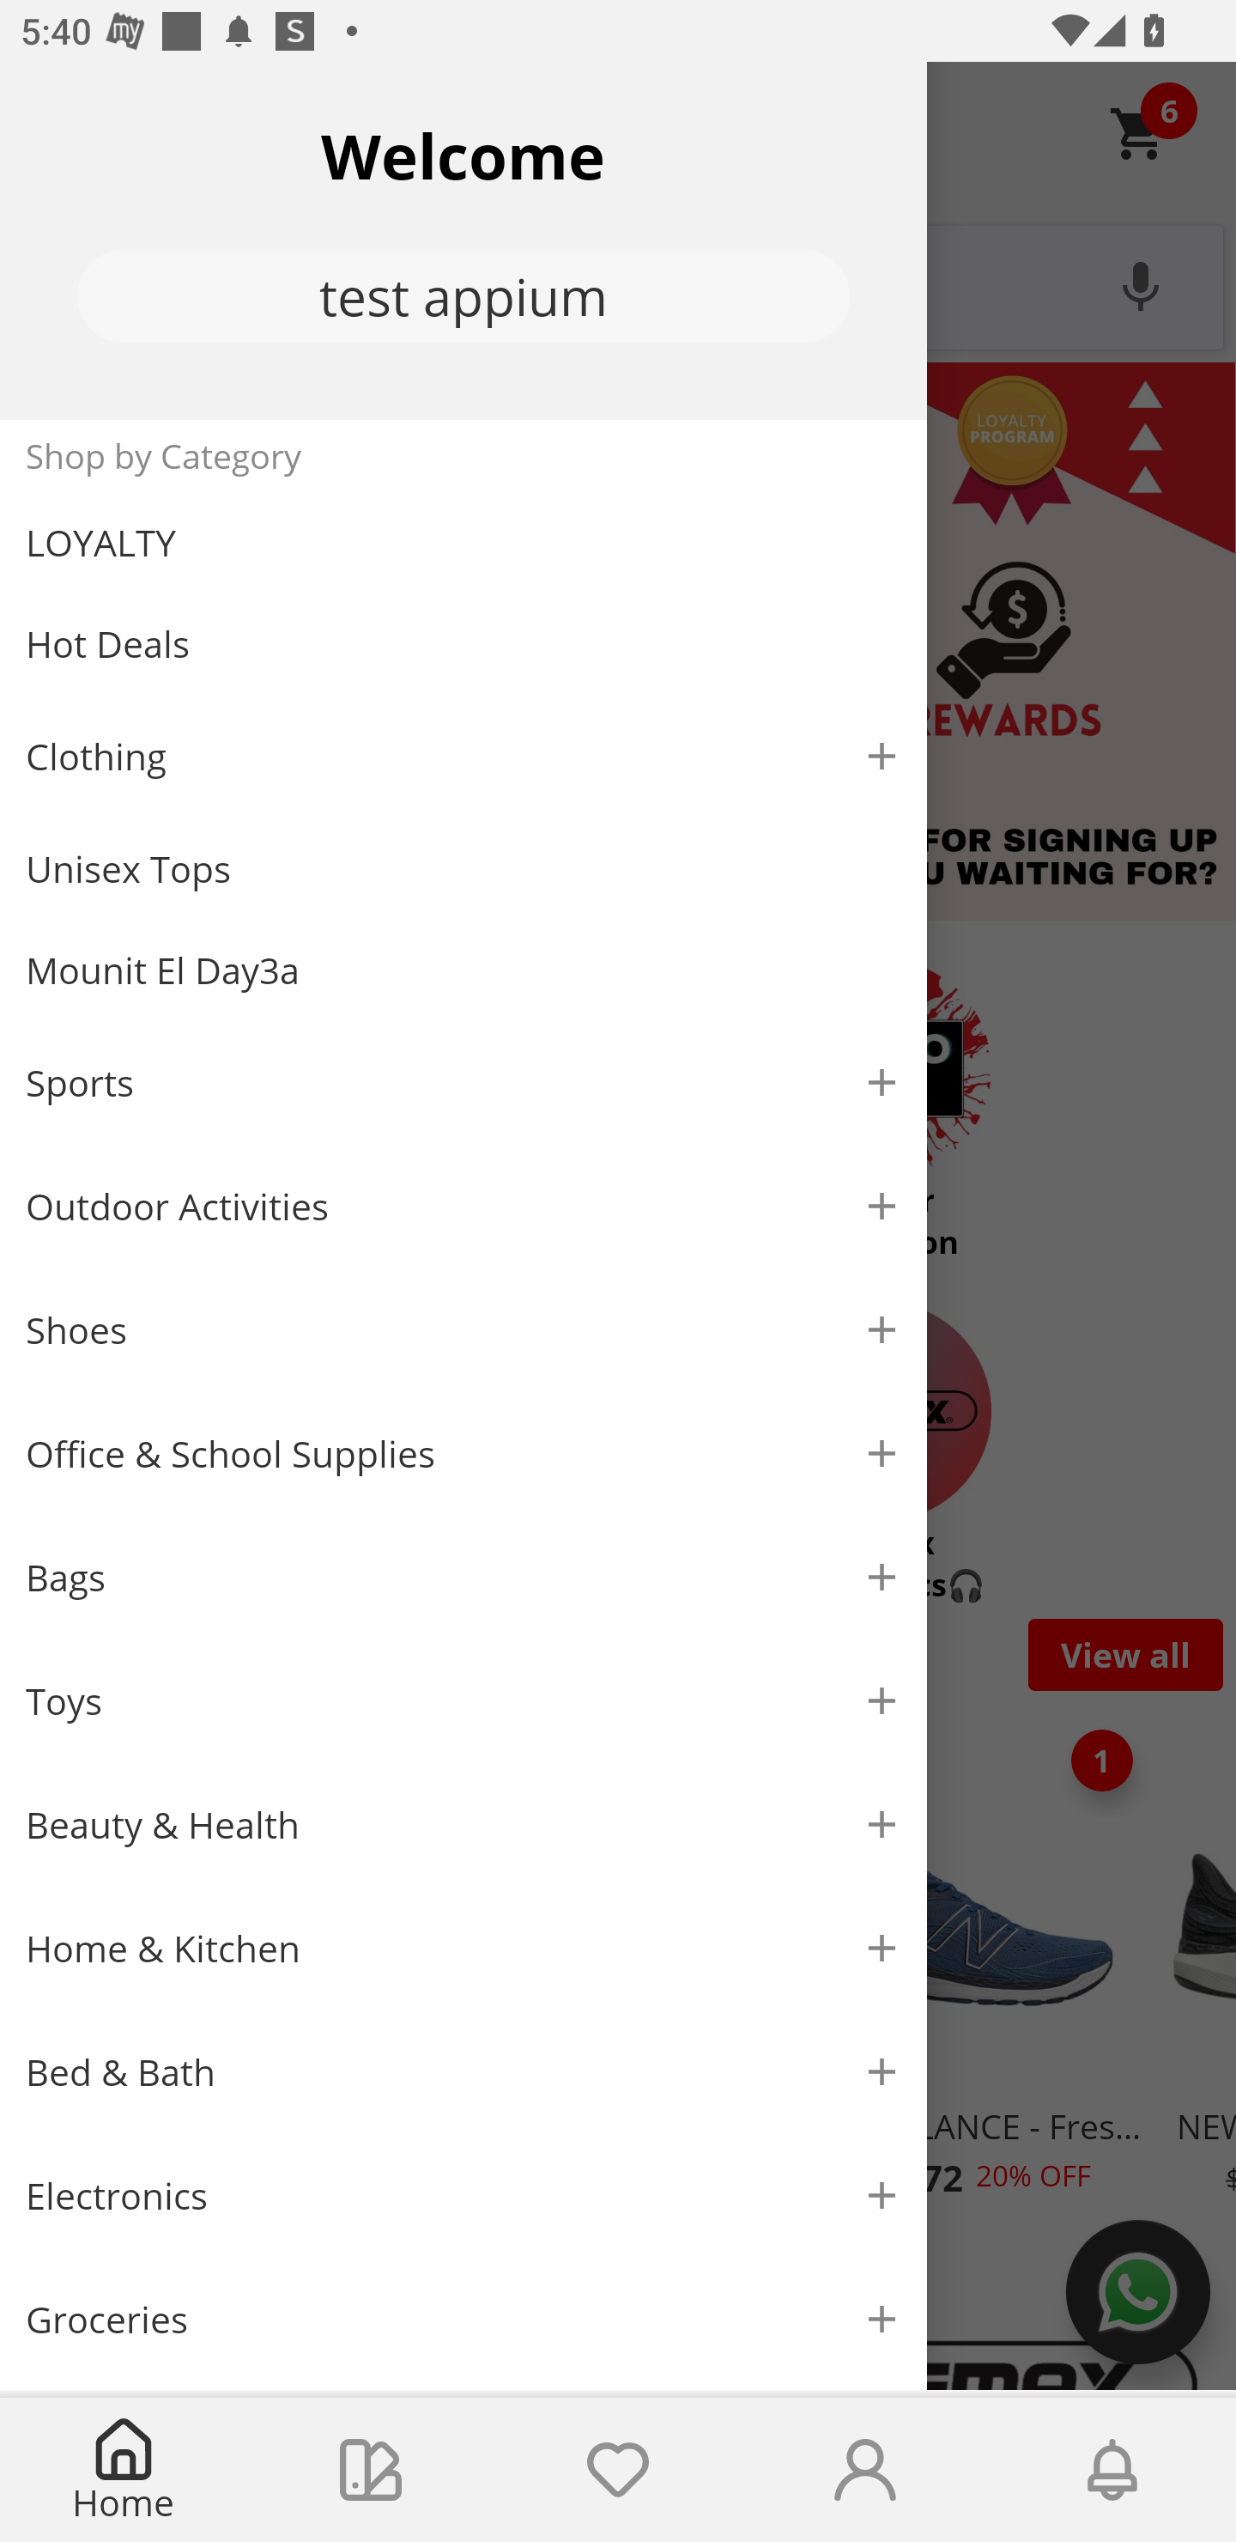 The width and height of the screenshot is (1236, 2542). Describe the element at coordinates (1112, 2470) in the screenshot. I see `Notifications` at that location.